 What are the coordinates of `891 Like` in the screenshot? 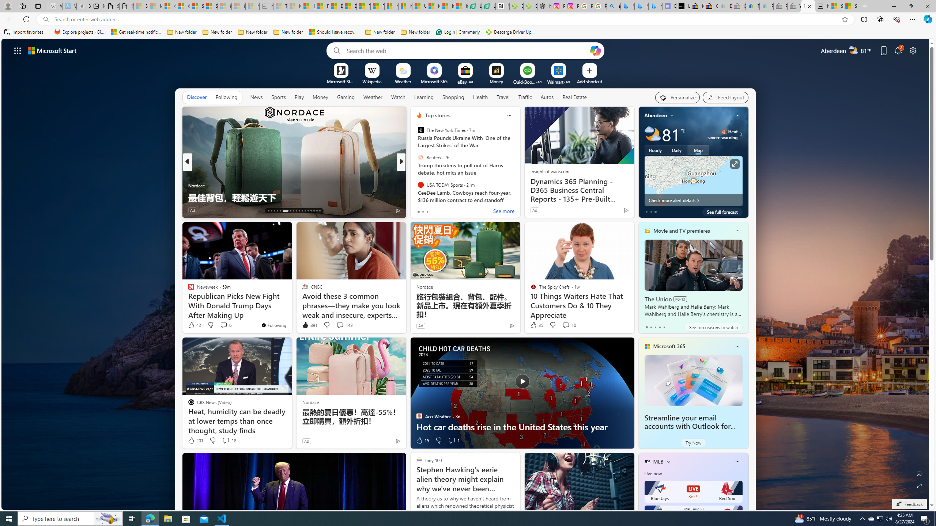 It's located at (309, 325).